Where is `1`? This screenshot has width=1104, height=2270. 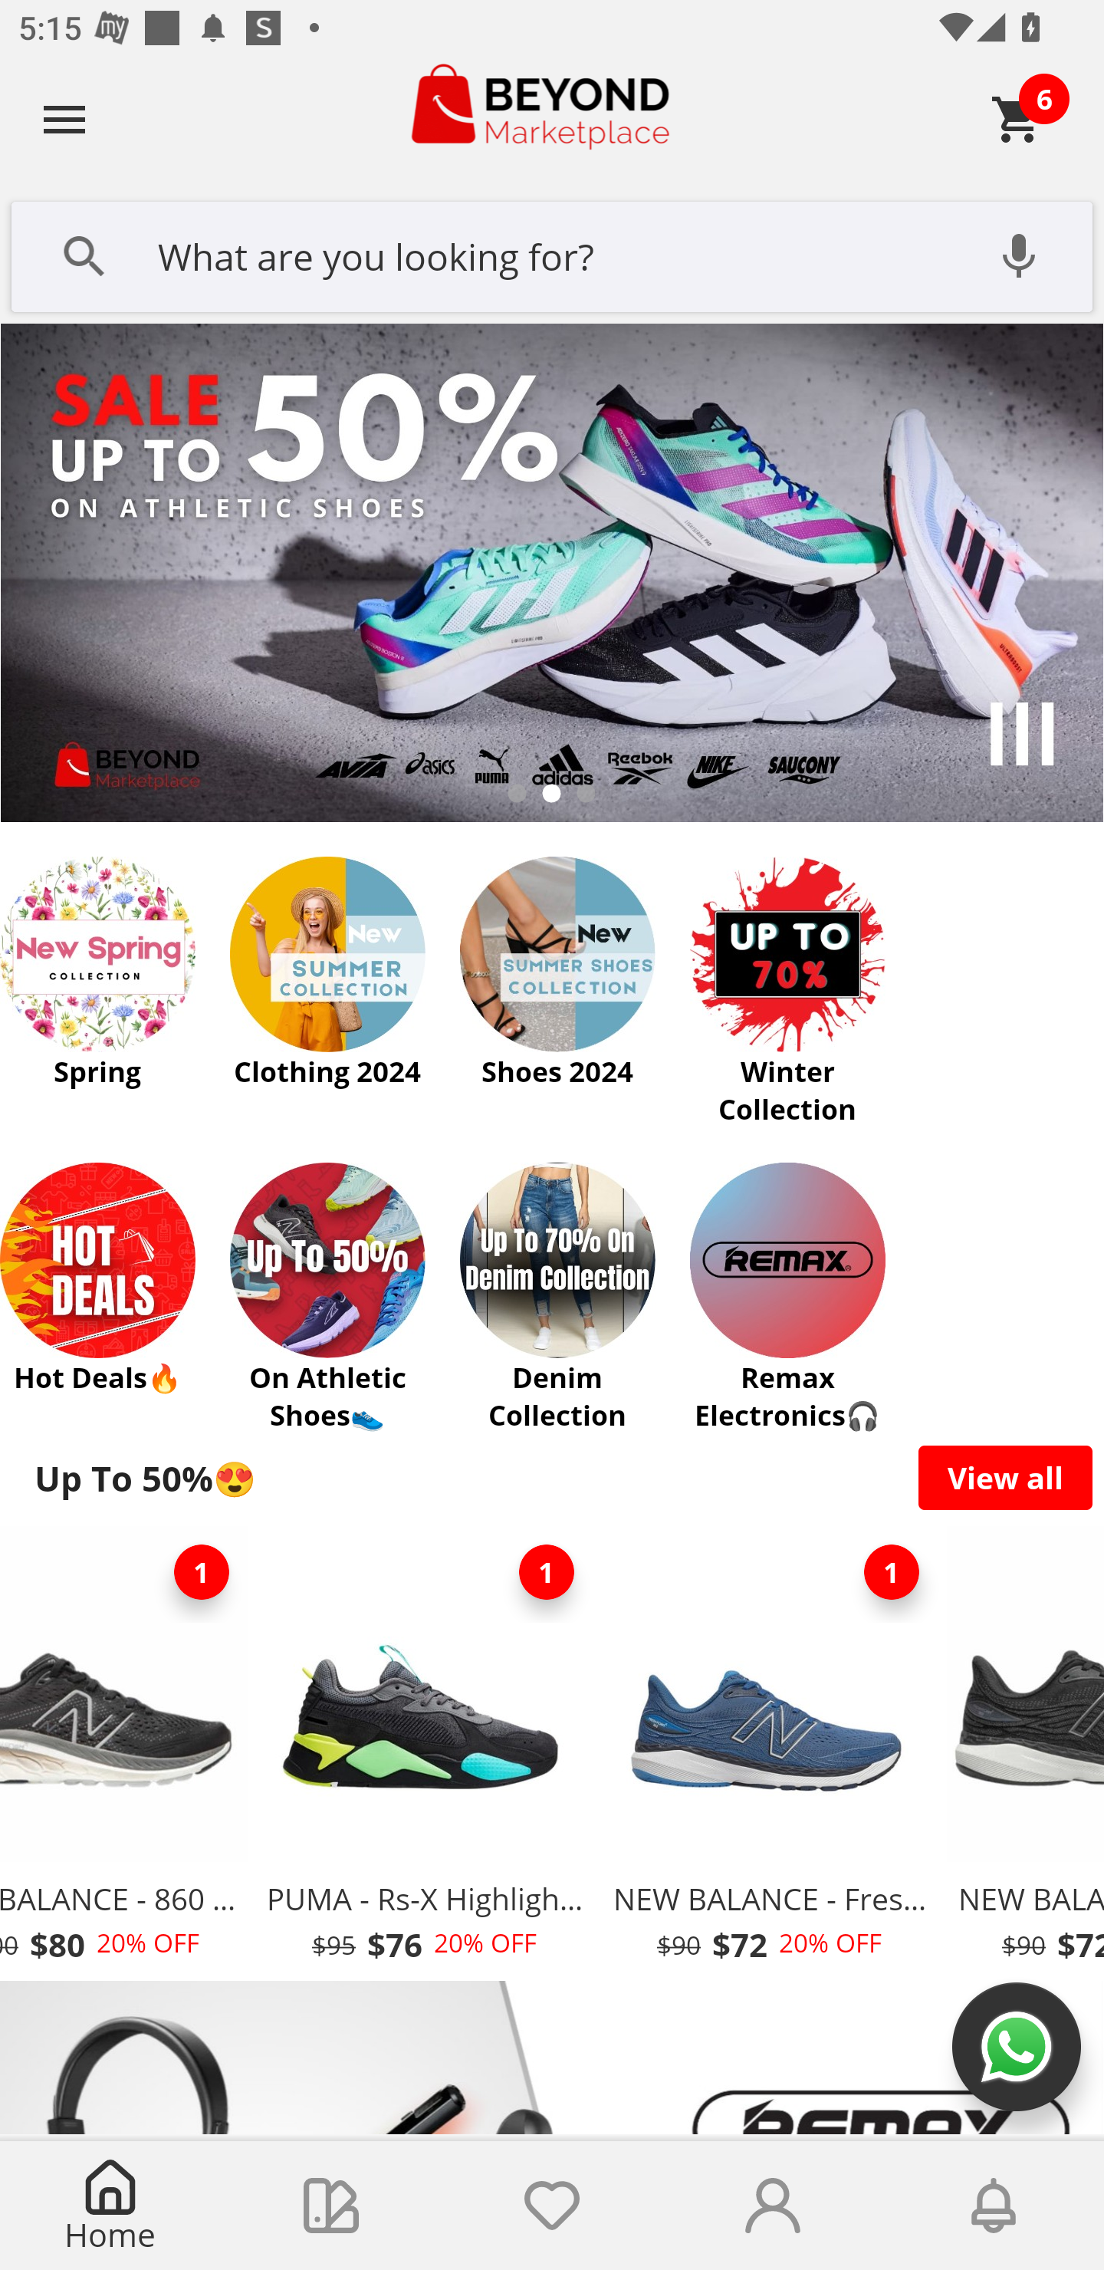
1 is located at coordinates (891, 1572).